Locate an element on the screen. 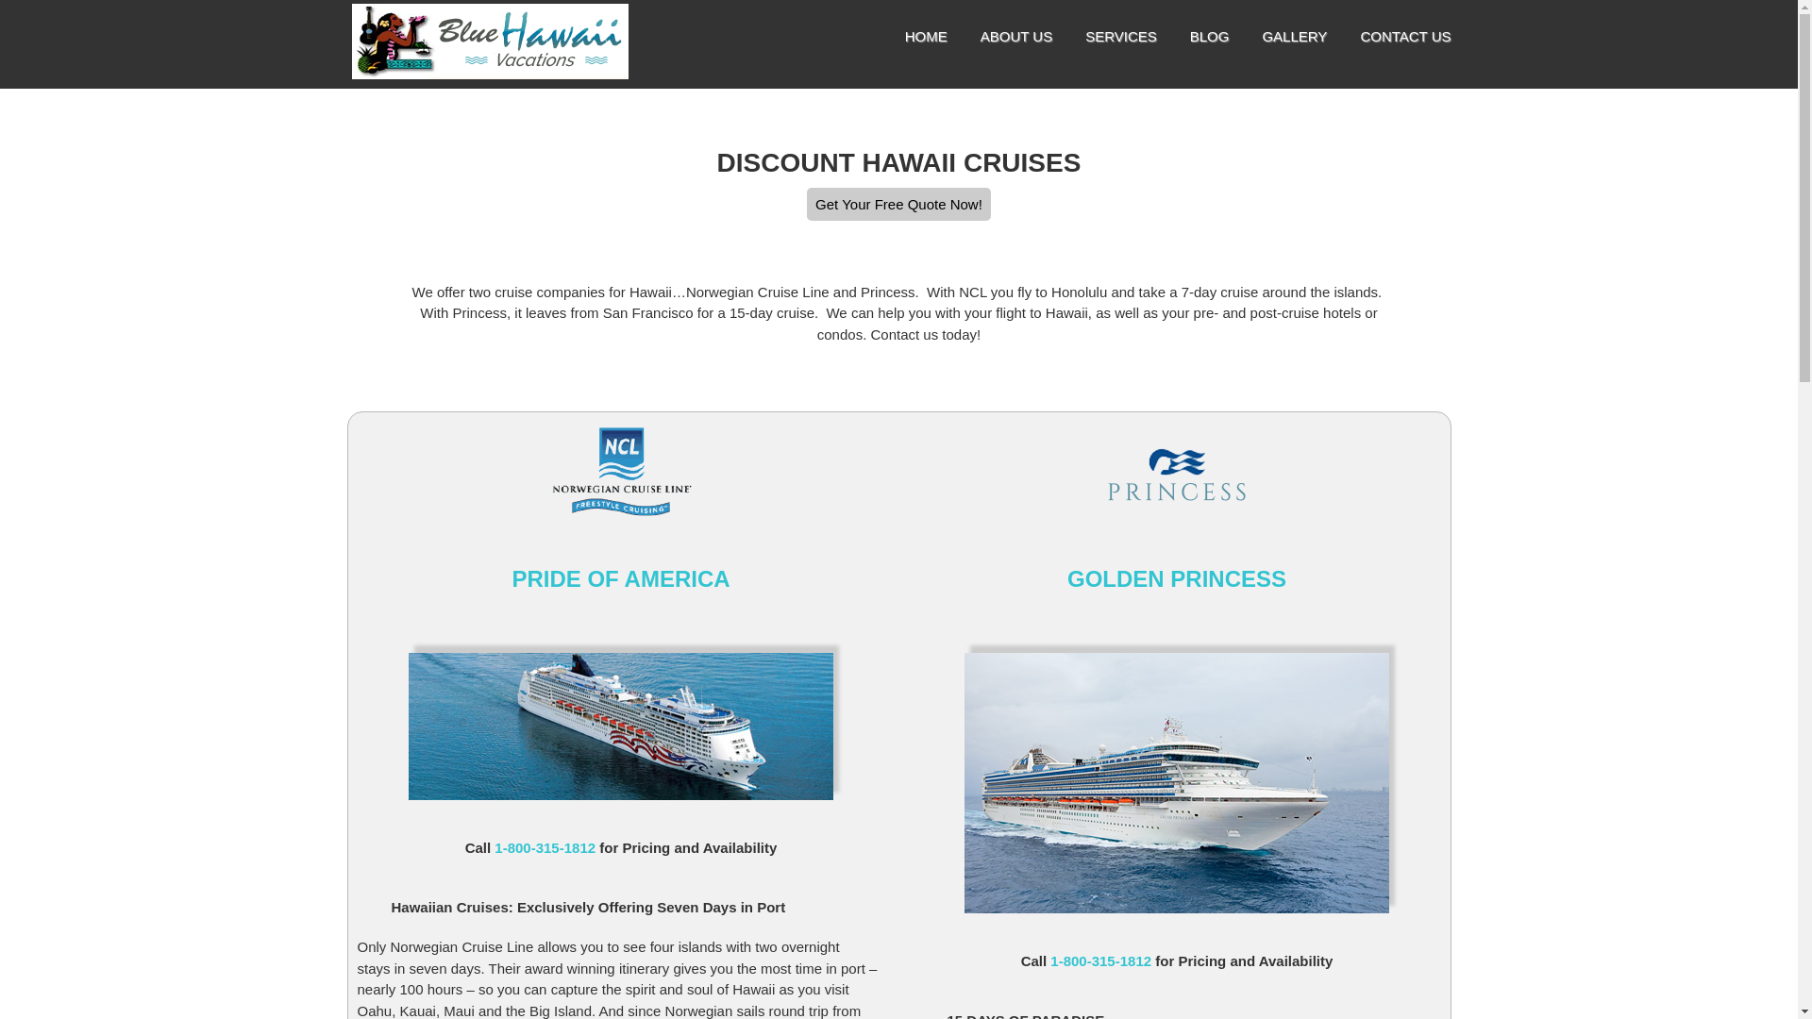 The width and height of the screenshot is (1812, 1019). ABOUT US is located at coordinates (1015, 36).